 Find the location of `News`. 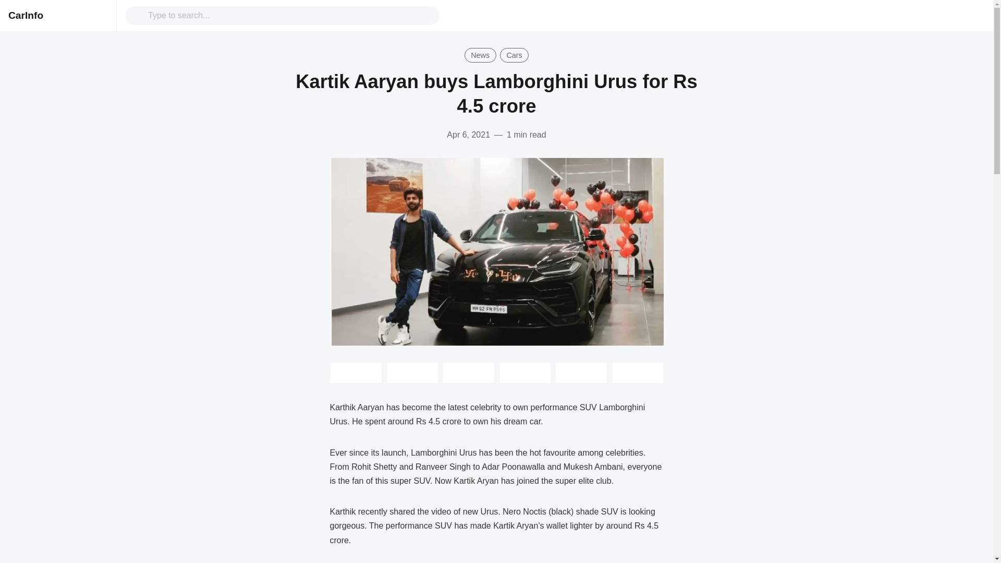

News is located at coordinates (480, 55).